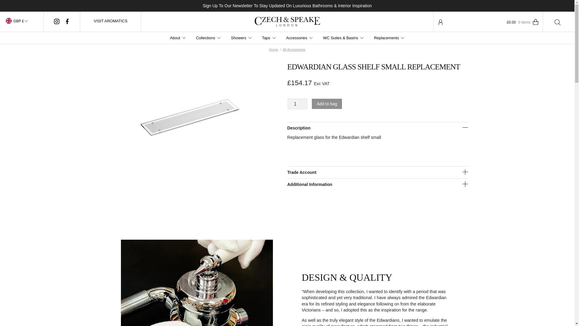 The width and height of the screenshot is (579, 326). What do you see at coordinates (517, 22) in the screenshot?
I see `View your shopping bag` at bounding box center [517, 22].